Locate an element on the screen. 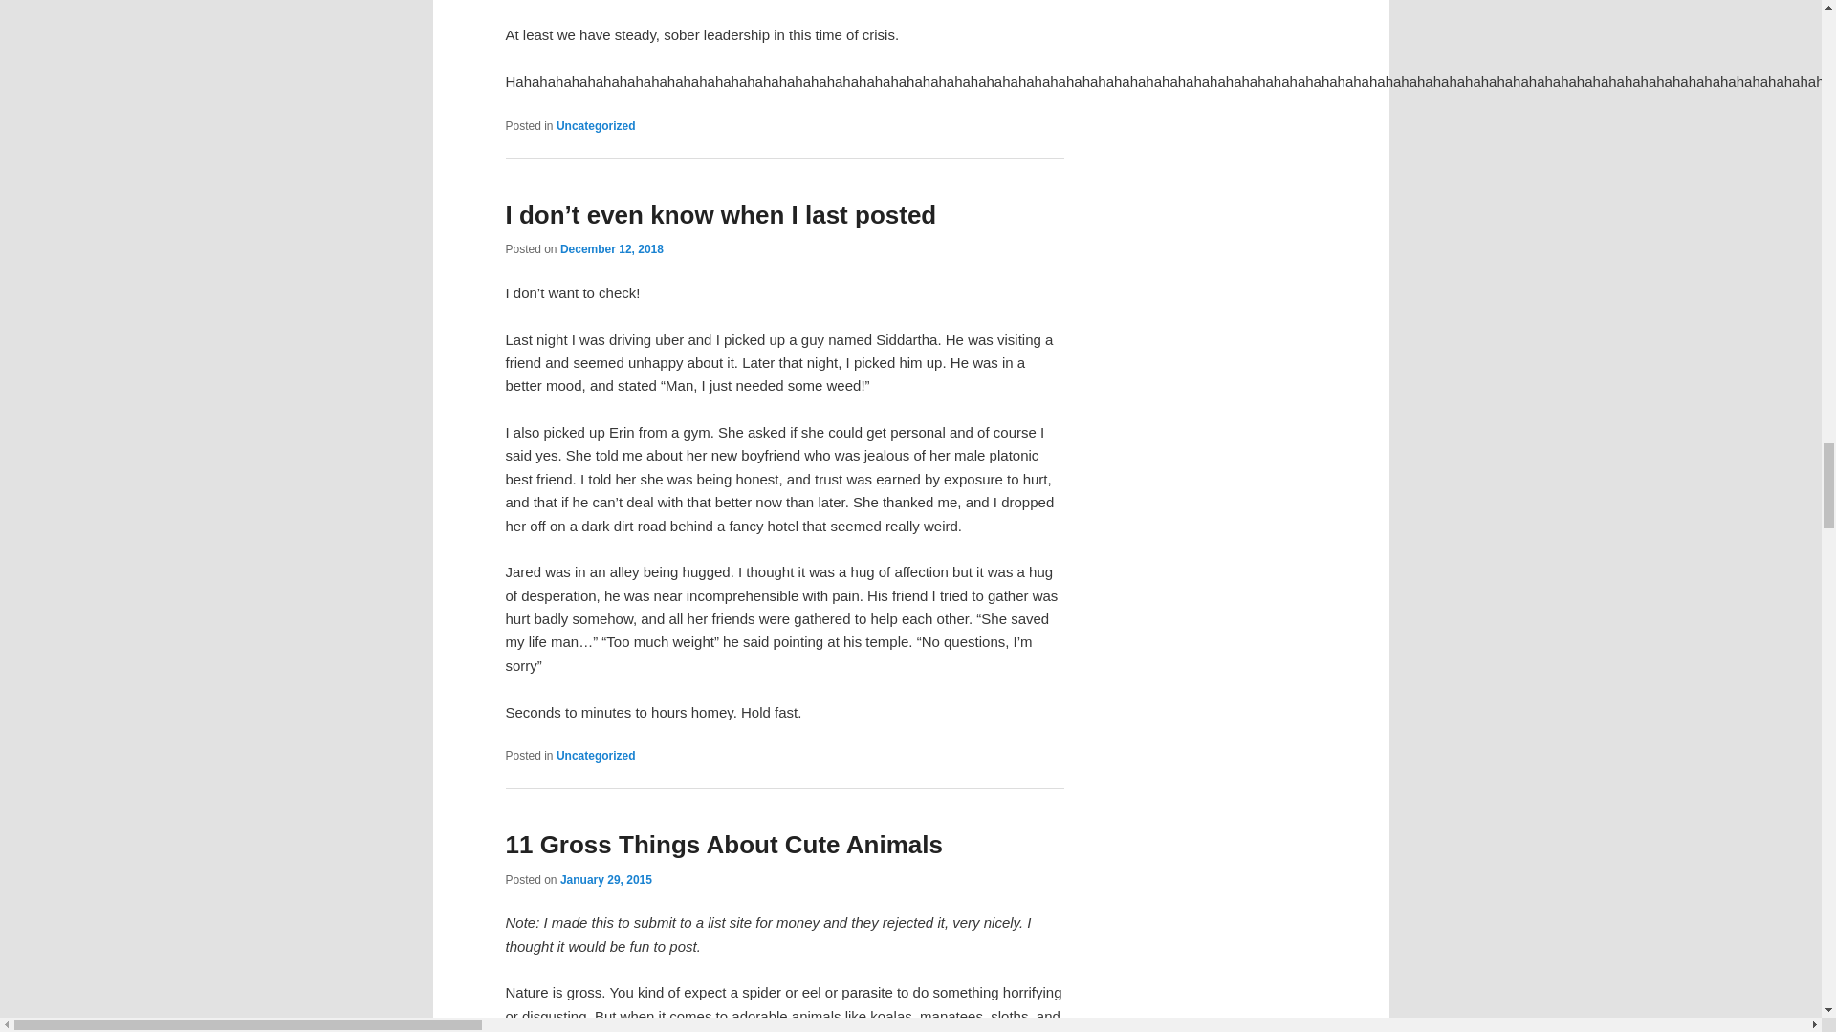 This screenshot has height=1032, width=1836. 1:34 pm is located at coordinates (611, 248).